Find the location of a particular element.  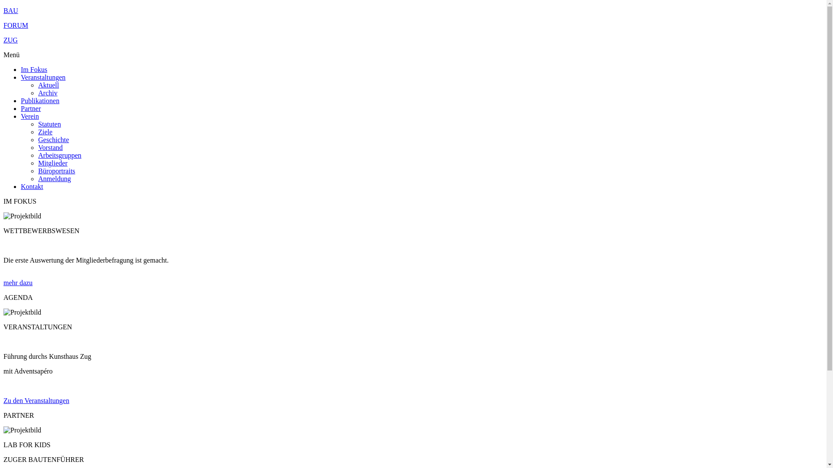

Zu den Veranstaltungen is located at coordinates (36, 400).